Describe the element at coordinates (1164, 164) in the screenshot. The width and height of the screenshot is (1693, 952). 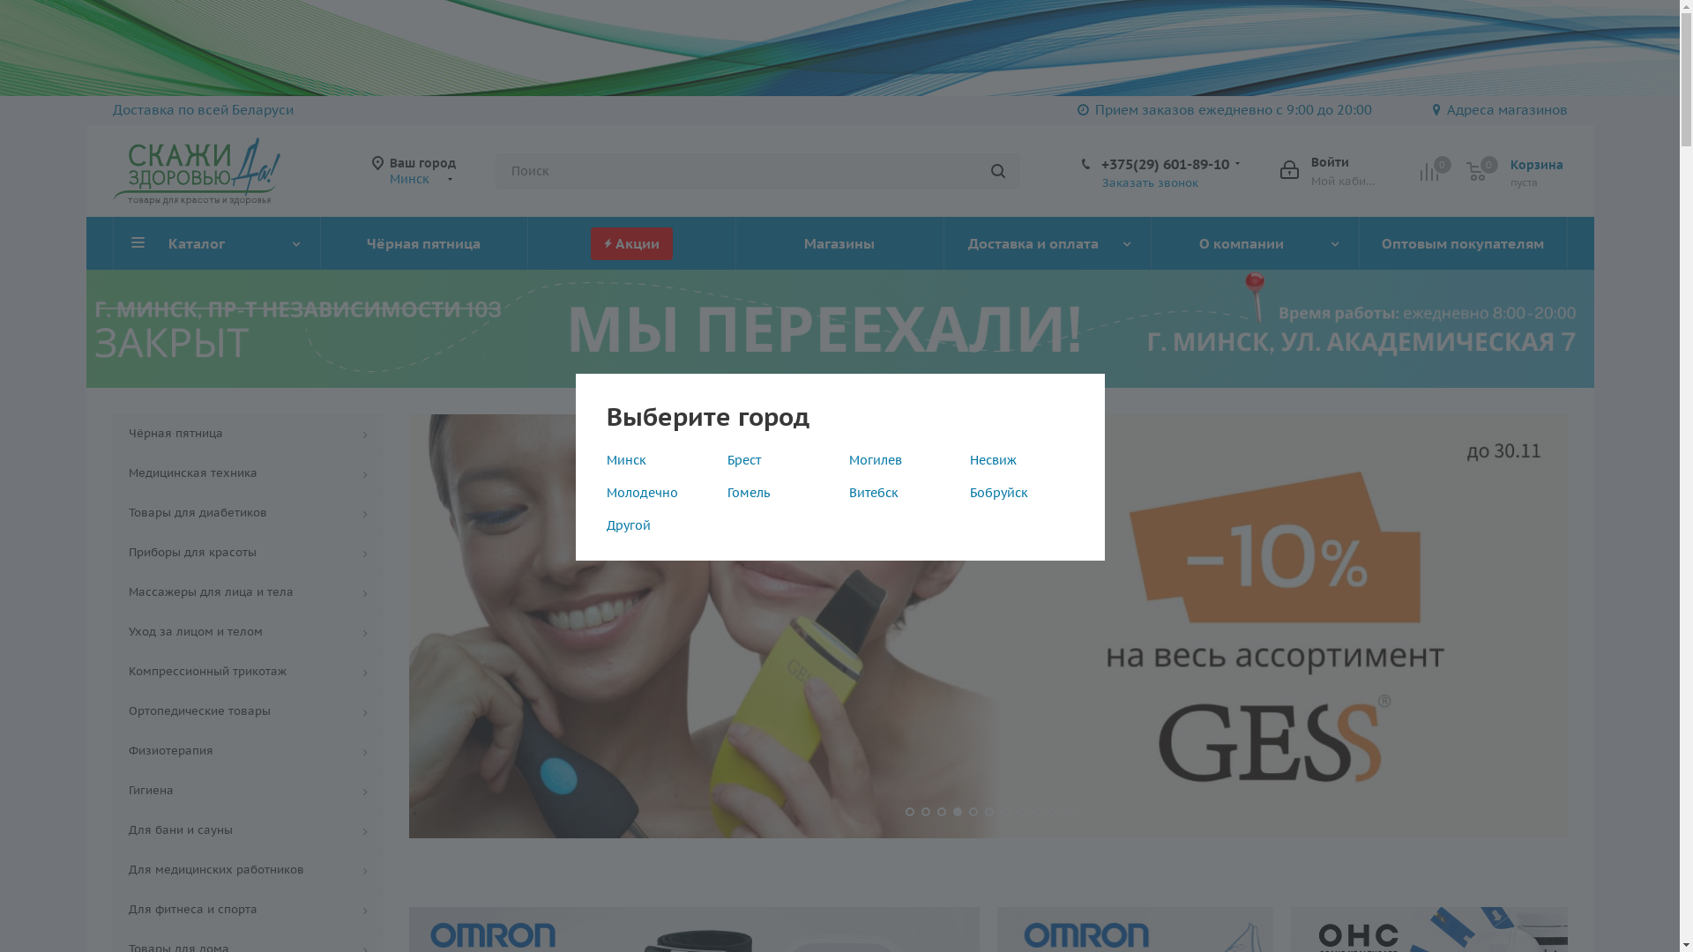
I see `+375(29) 601-89-10` at that location.